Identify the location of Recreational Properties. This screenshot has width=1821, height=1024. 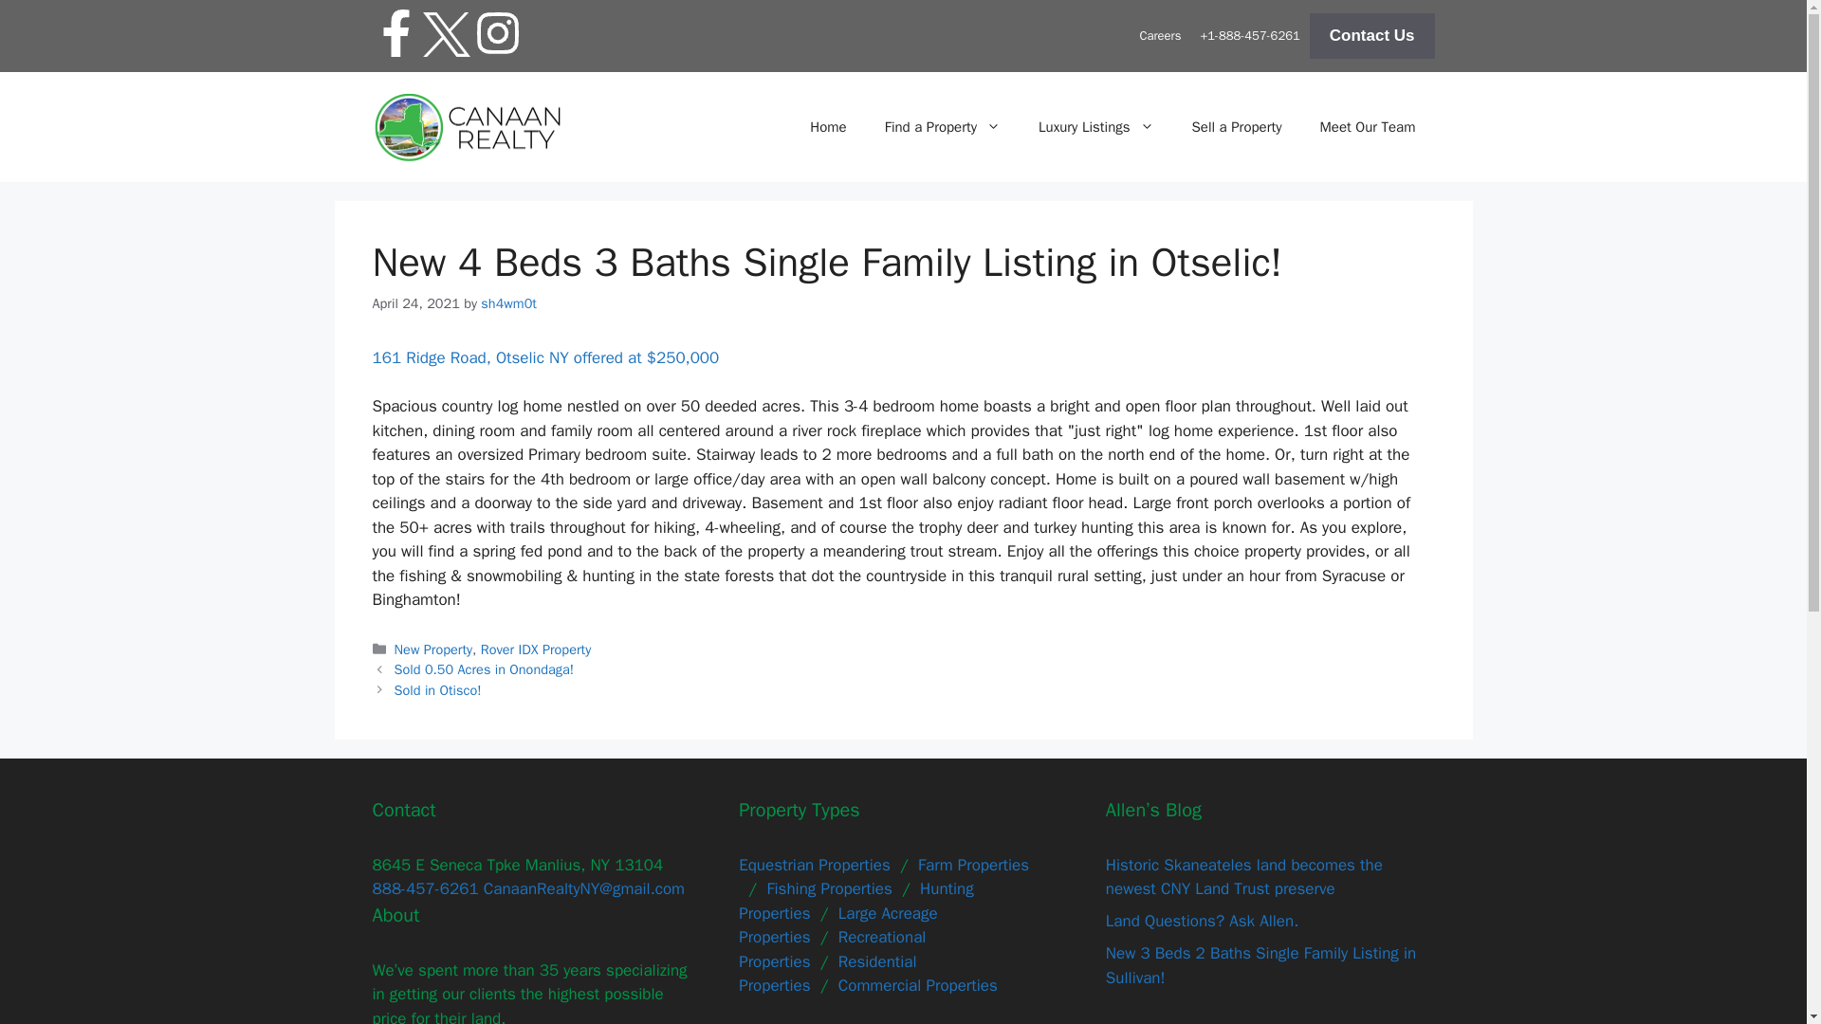
(832, 949).